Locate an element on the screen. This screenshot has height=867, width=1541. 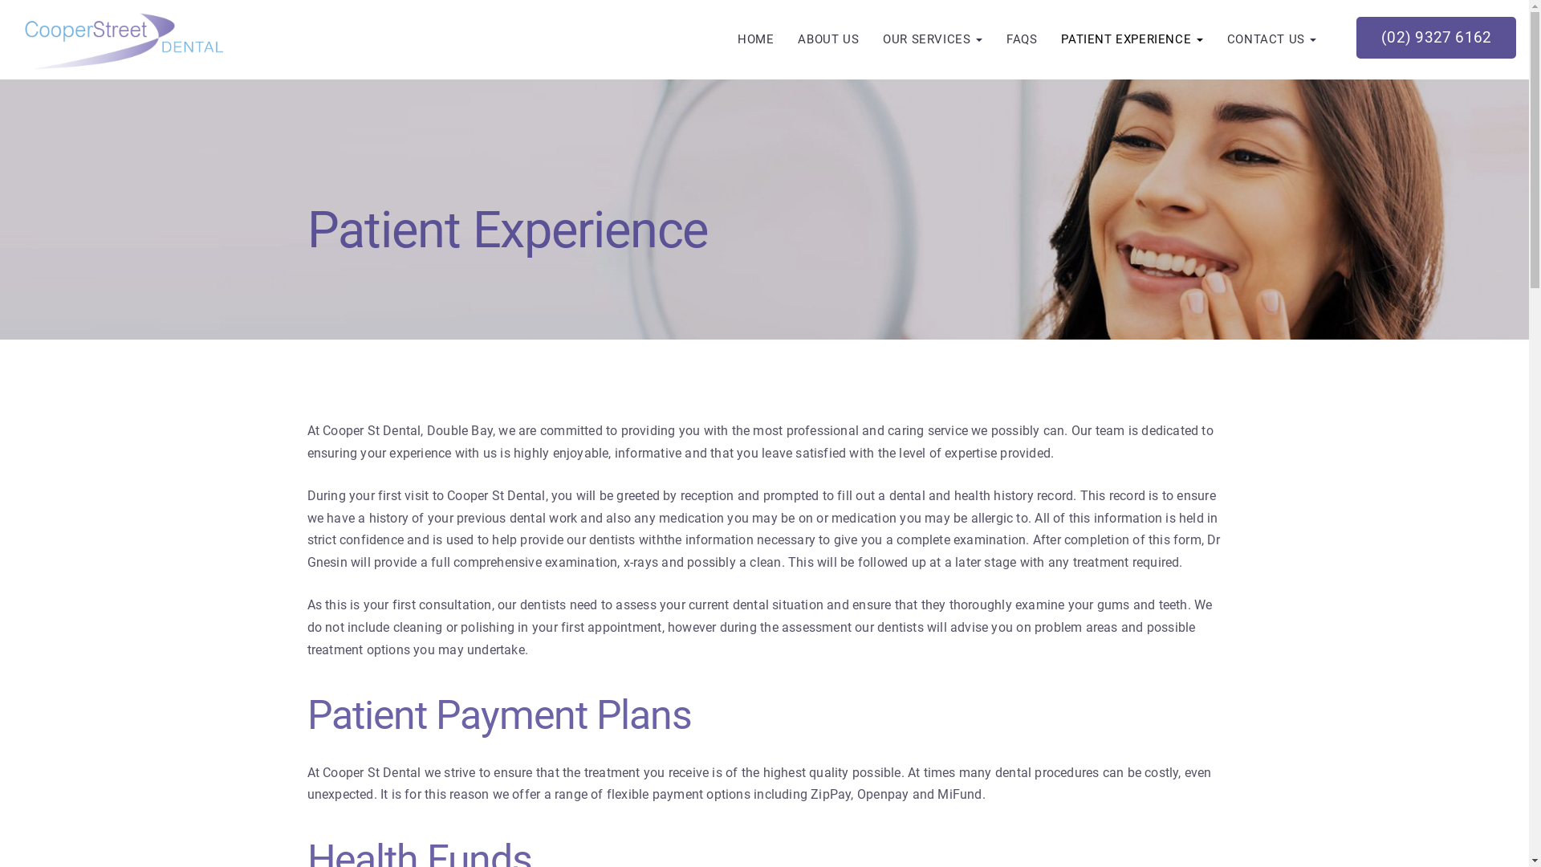
HOME is located at coordinates (756, 39).